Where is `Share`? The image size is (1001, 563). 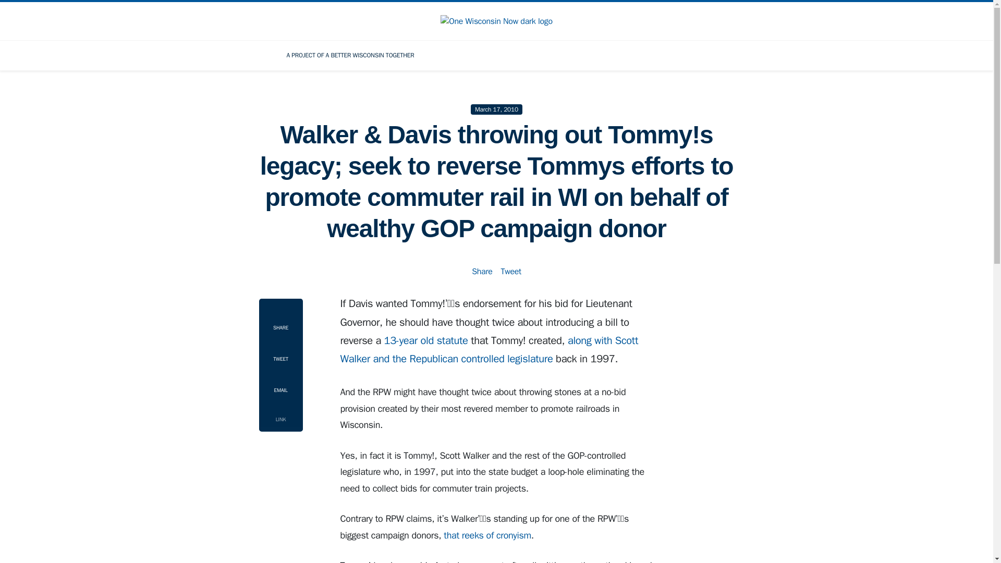 Share is located at coordinates (482, 271).